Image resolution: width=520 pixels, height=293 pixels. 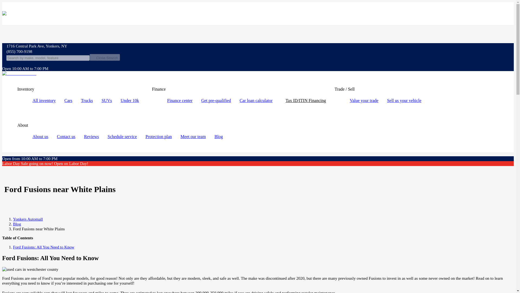 What do you see at coordinates (66, 136) in the screenshot?
I see `Contact us` at bounding box center [66, 136].